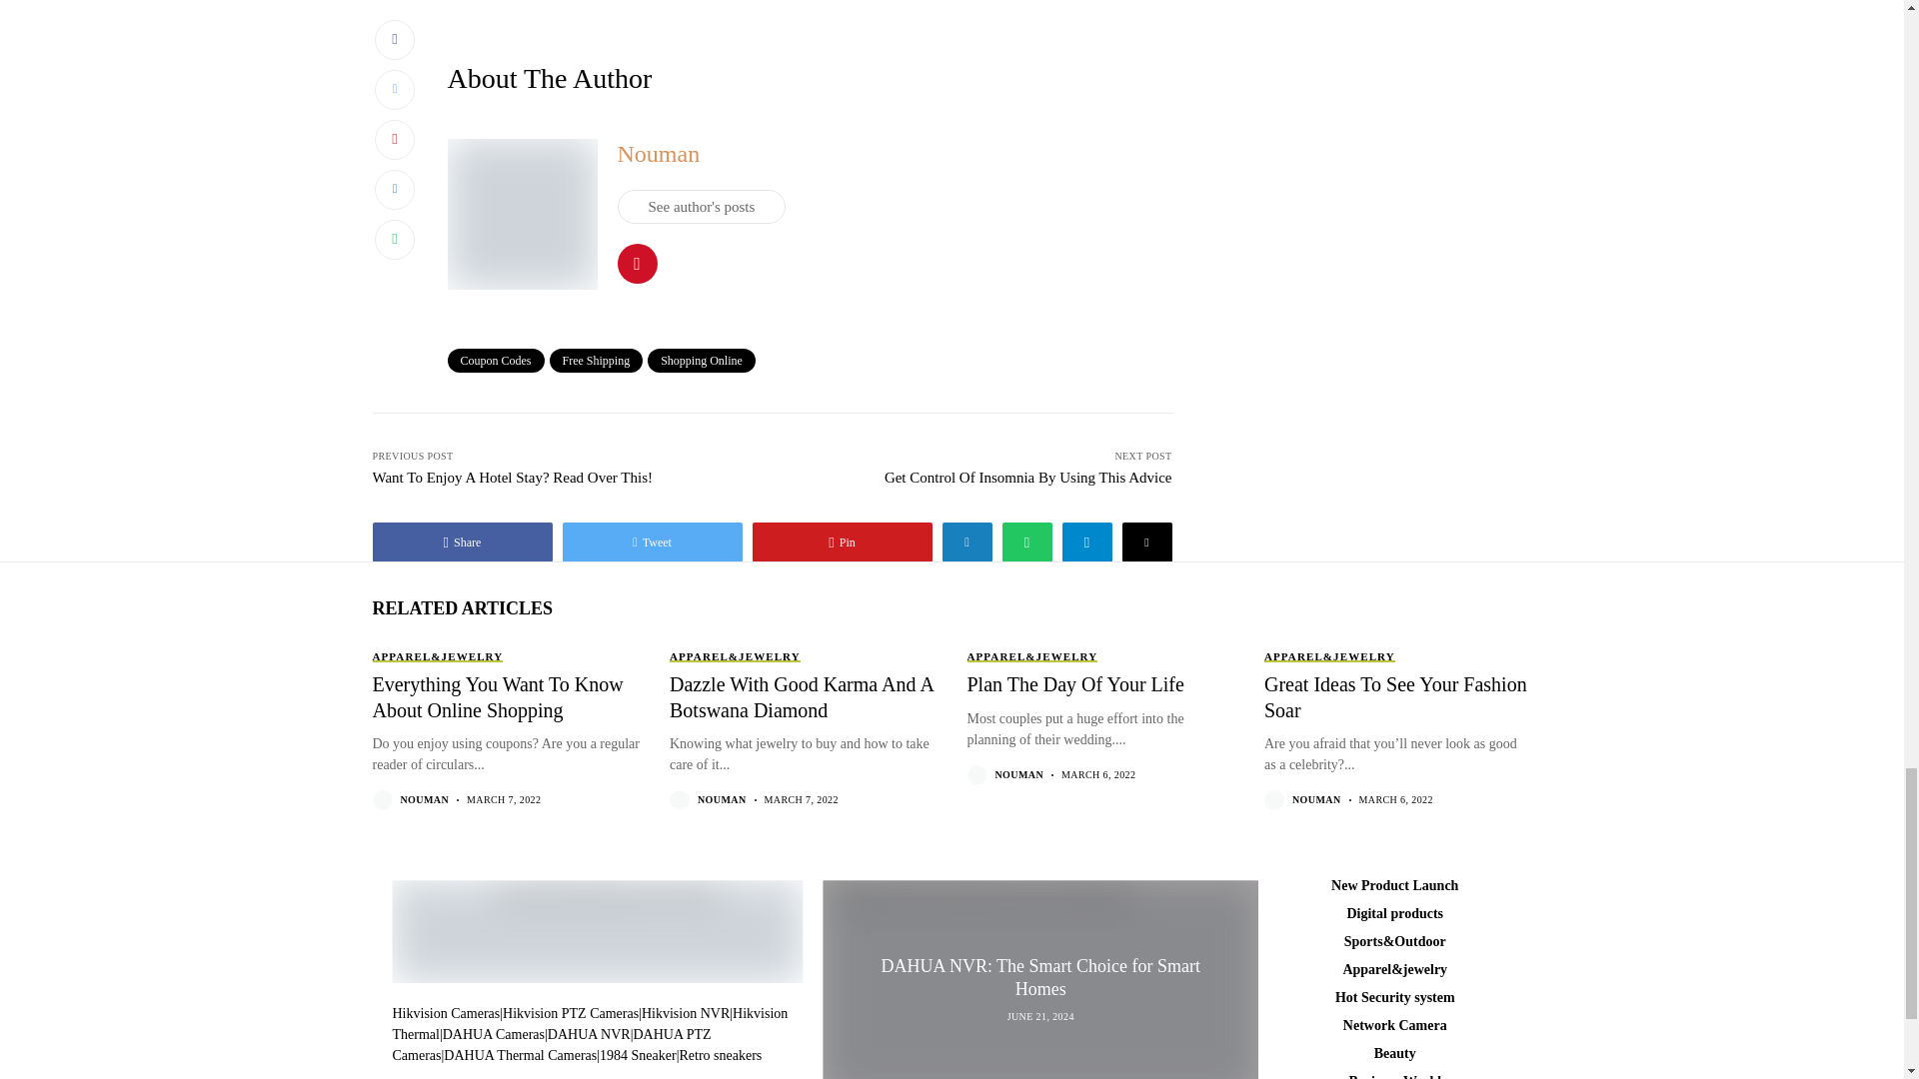  I want to click on Posts by Nouman, so click(722, 799).